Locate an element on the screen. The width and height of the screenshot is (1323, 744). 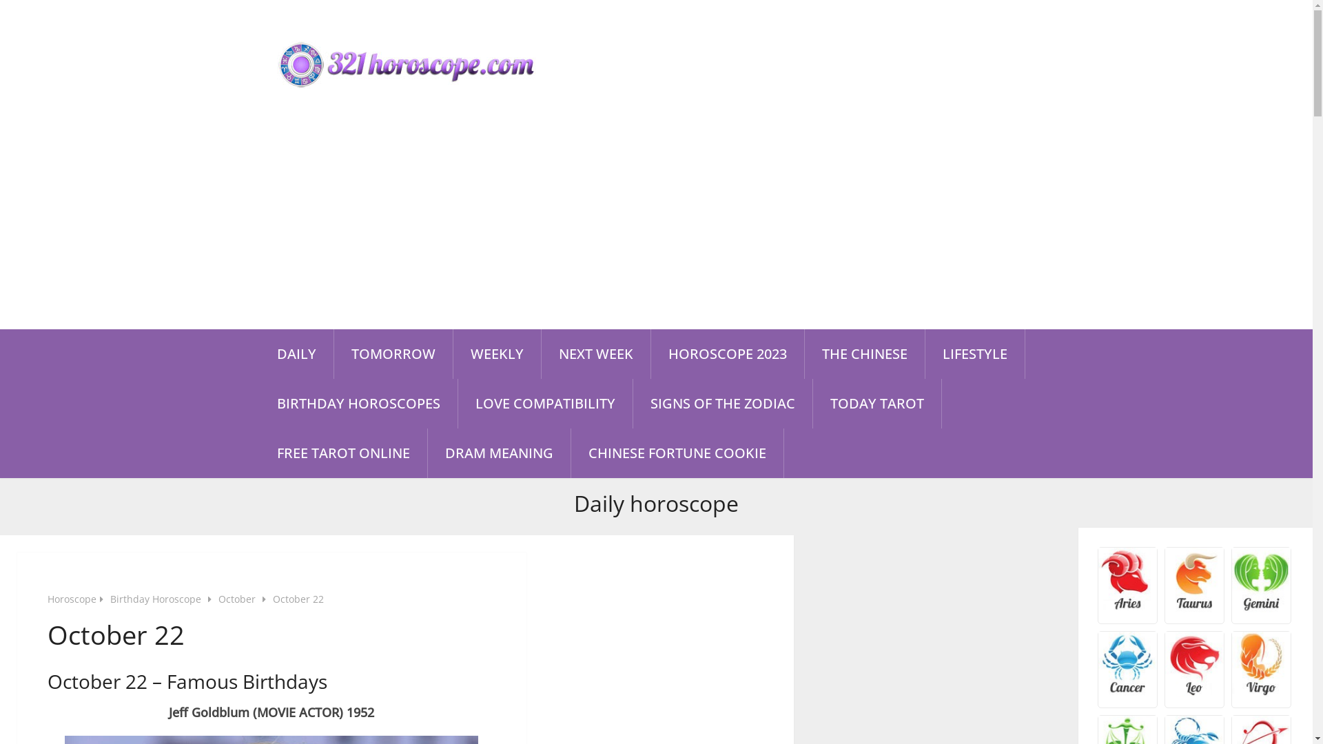
TOMORROW is located at coordinates (393, 354).